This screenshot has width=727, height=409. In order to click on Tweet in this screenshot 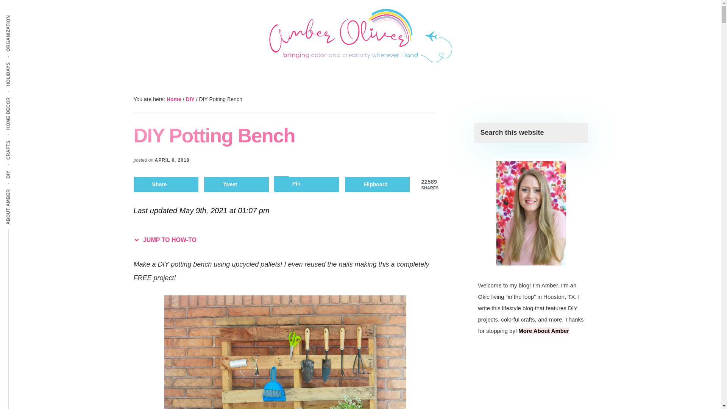, I will do `click(236, 184)`.